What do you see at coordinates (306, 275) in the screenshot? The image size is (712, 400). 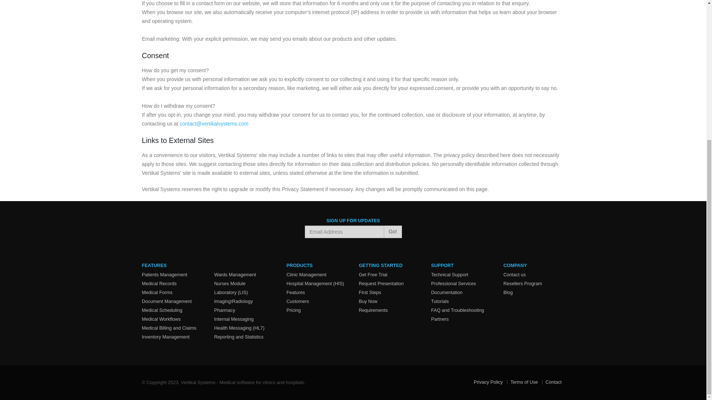 I see `Clinic Management` at bounding box center [306, 275].